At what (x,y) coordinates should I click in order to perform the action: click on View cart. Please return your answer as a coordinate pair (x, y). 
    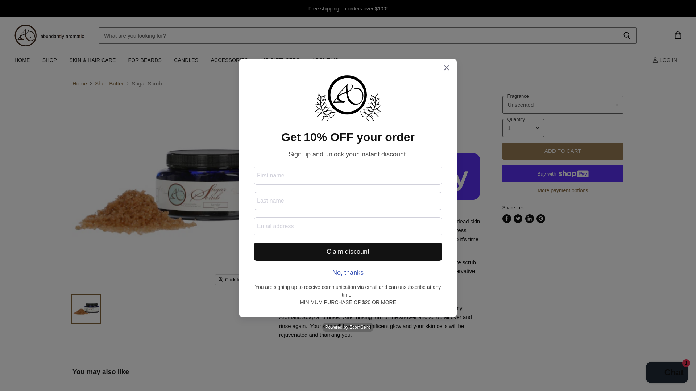
    Looking at the image, I should click on (678, 35).